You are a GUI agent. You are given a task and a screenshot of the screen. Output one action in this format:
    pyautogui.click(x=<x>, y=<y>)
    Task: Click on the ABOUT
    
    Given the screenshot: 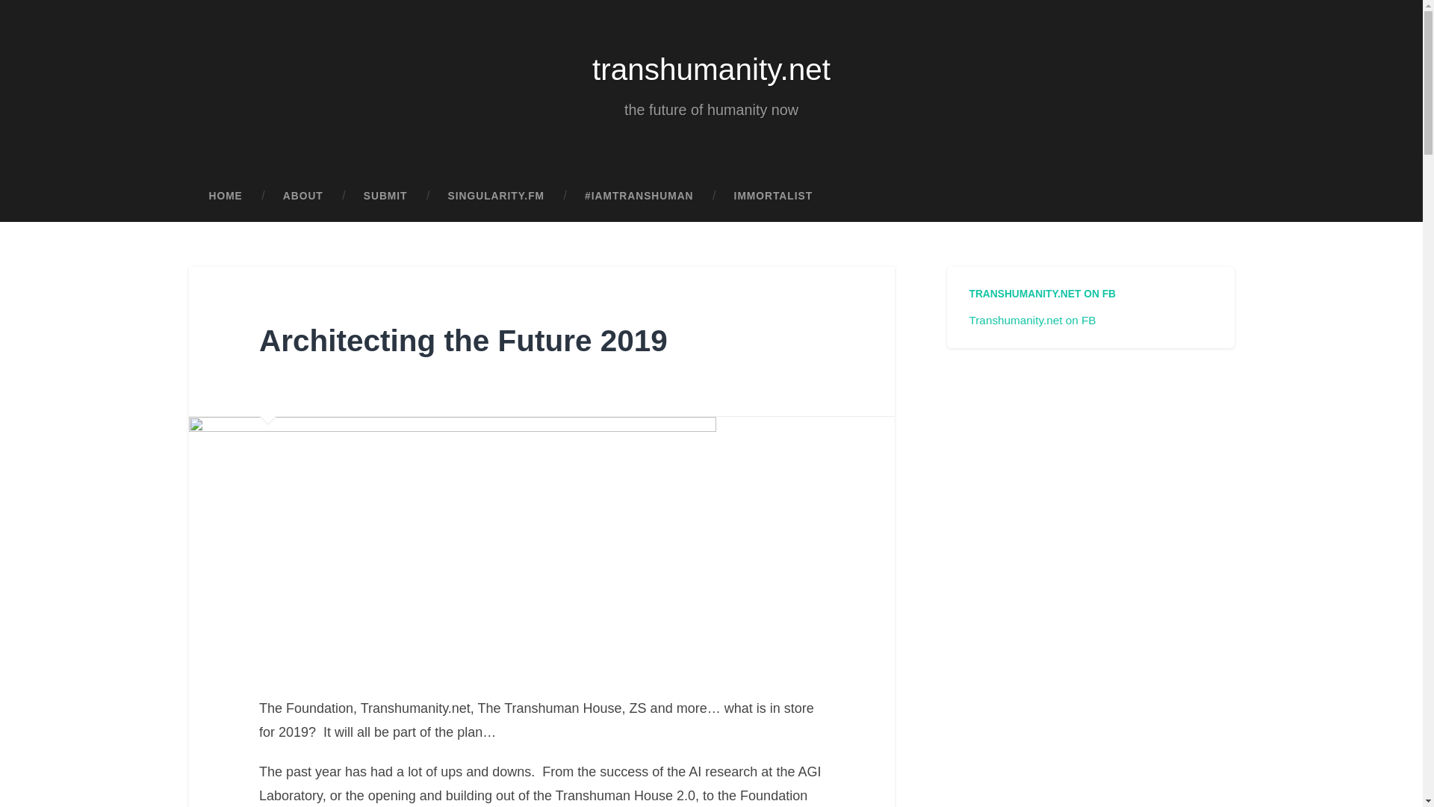 What is the action you would take?
    pyautogui.click(x=303, y=196)
    